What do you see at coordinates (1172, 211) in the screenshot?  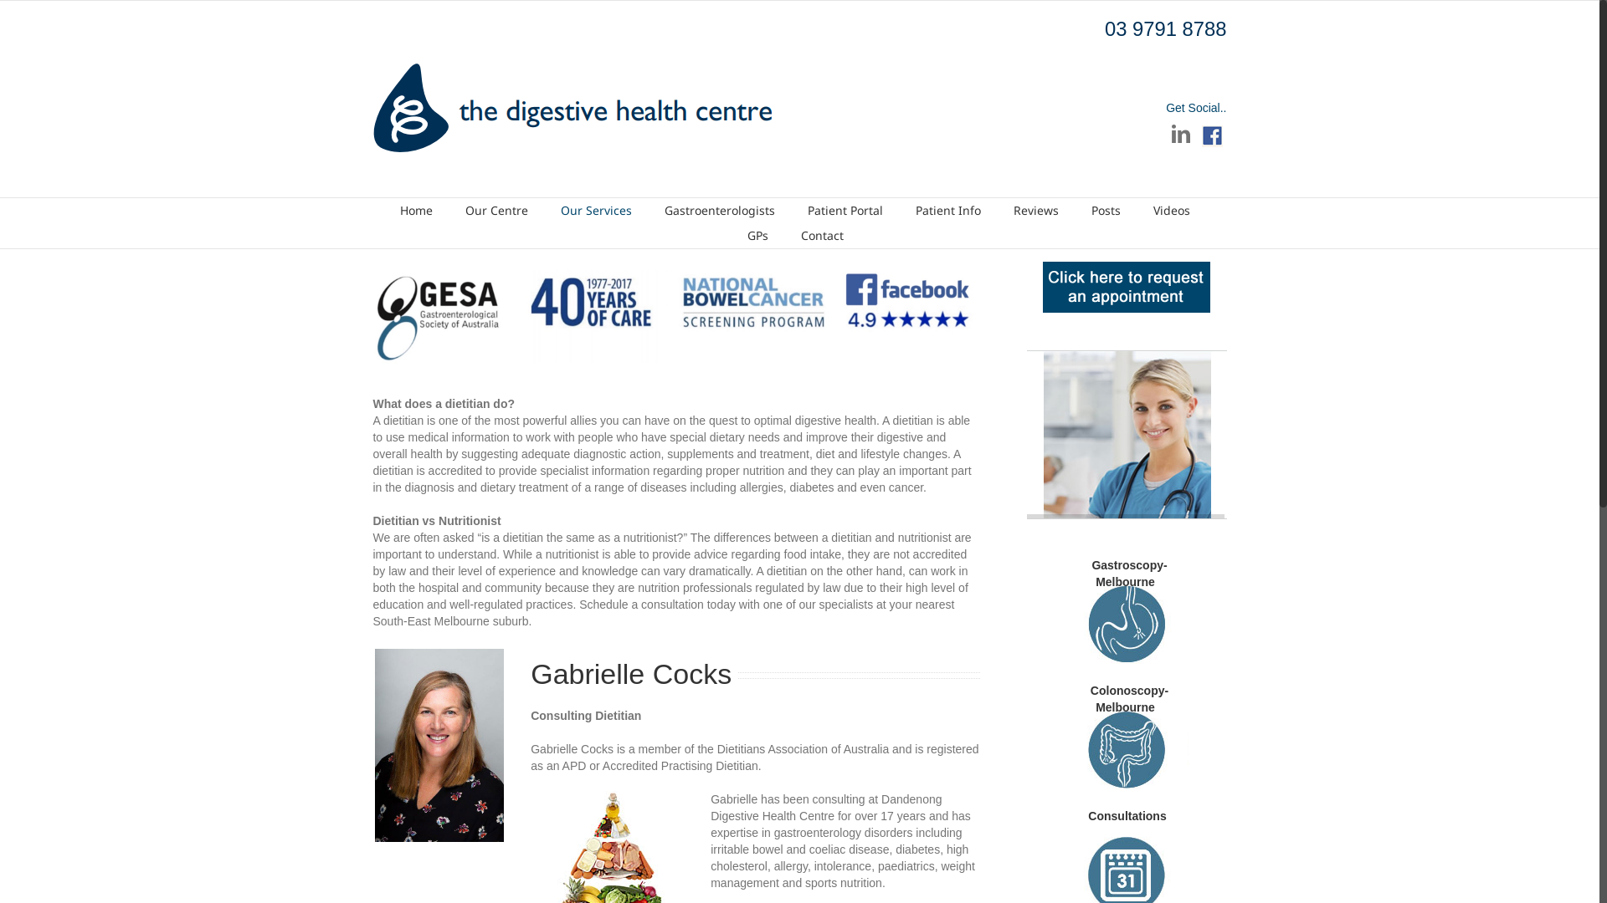 I see `Videos` at bounding box center [1172, 211].